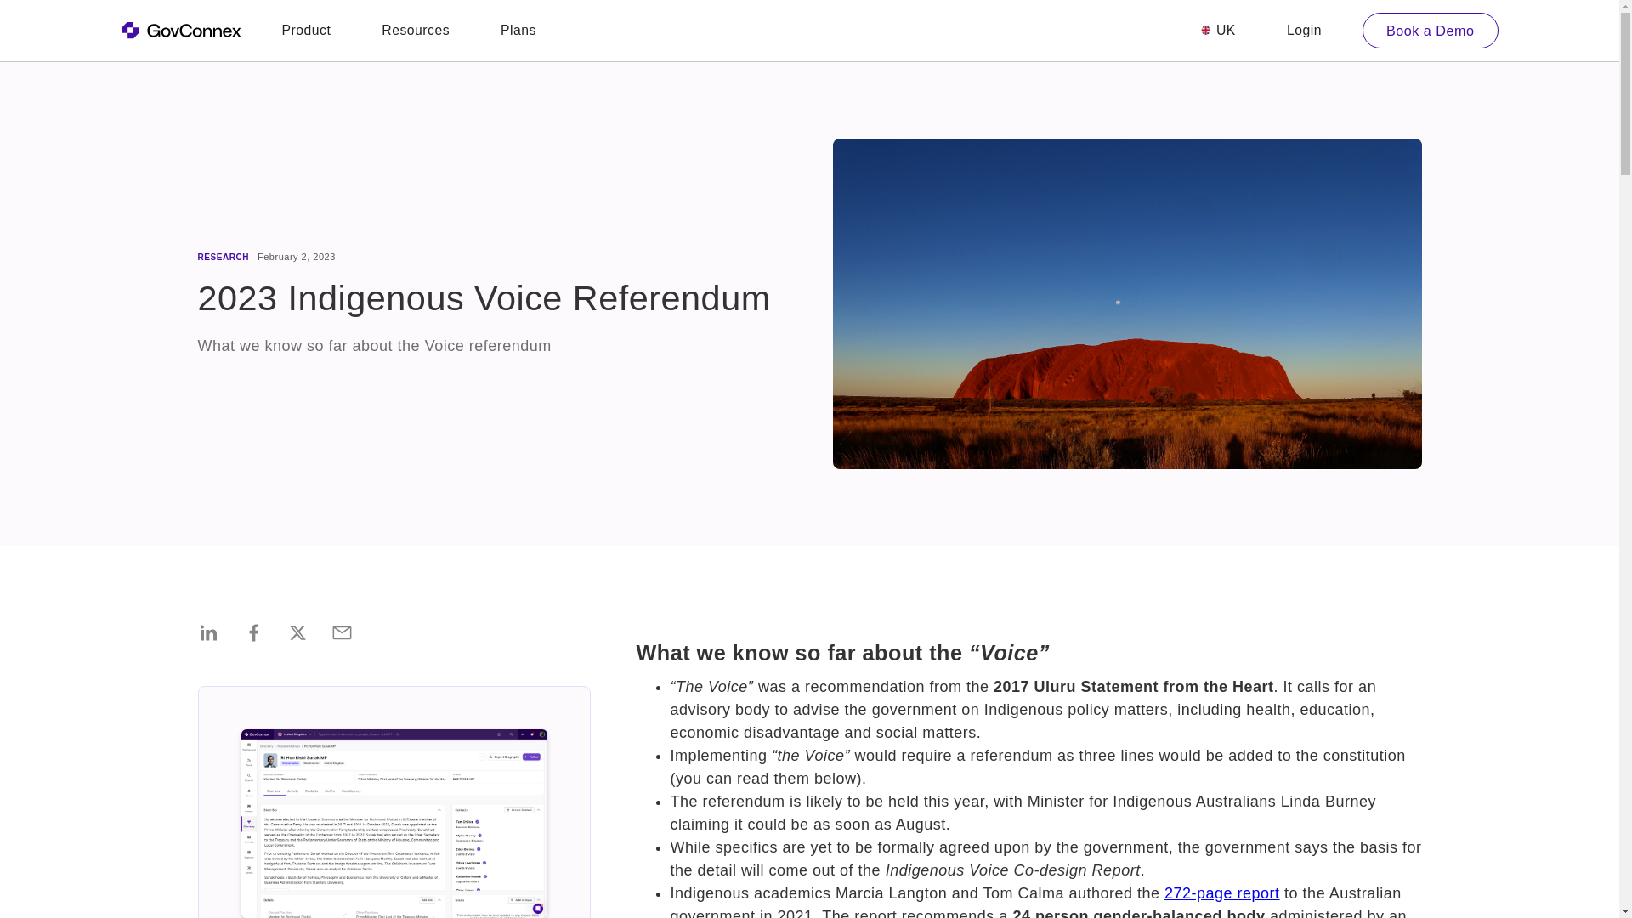 This screenshot has height=918, width=1632. I want to click on 272-page report, so click(1222, 892).